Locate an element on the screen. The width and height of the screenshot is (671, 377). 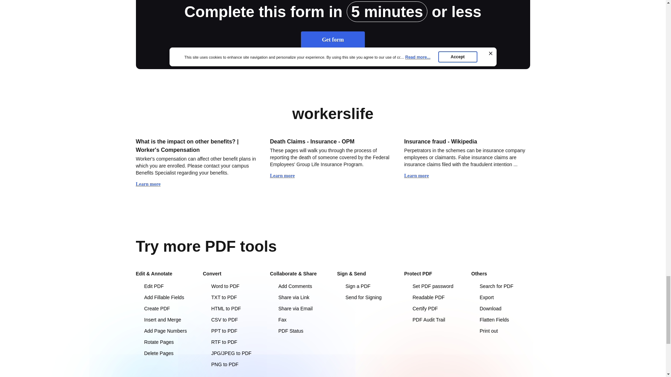
Edit PDF is located at coordinates (165, 286).